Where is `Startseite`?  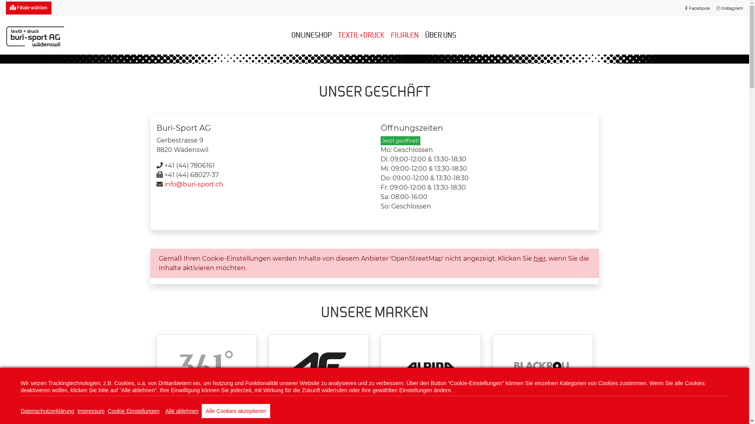 Startseite is located at coordinates (35, 35).